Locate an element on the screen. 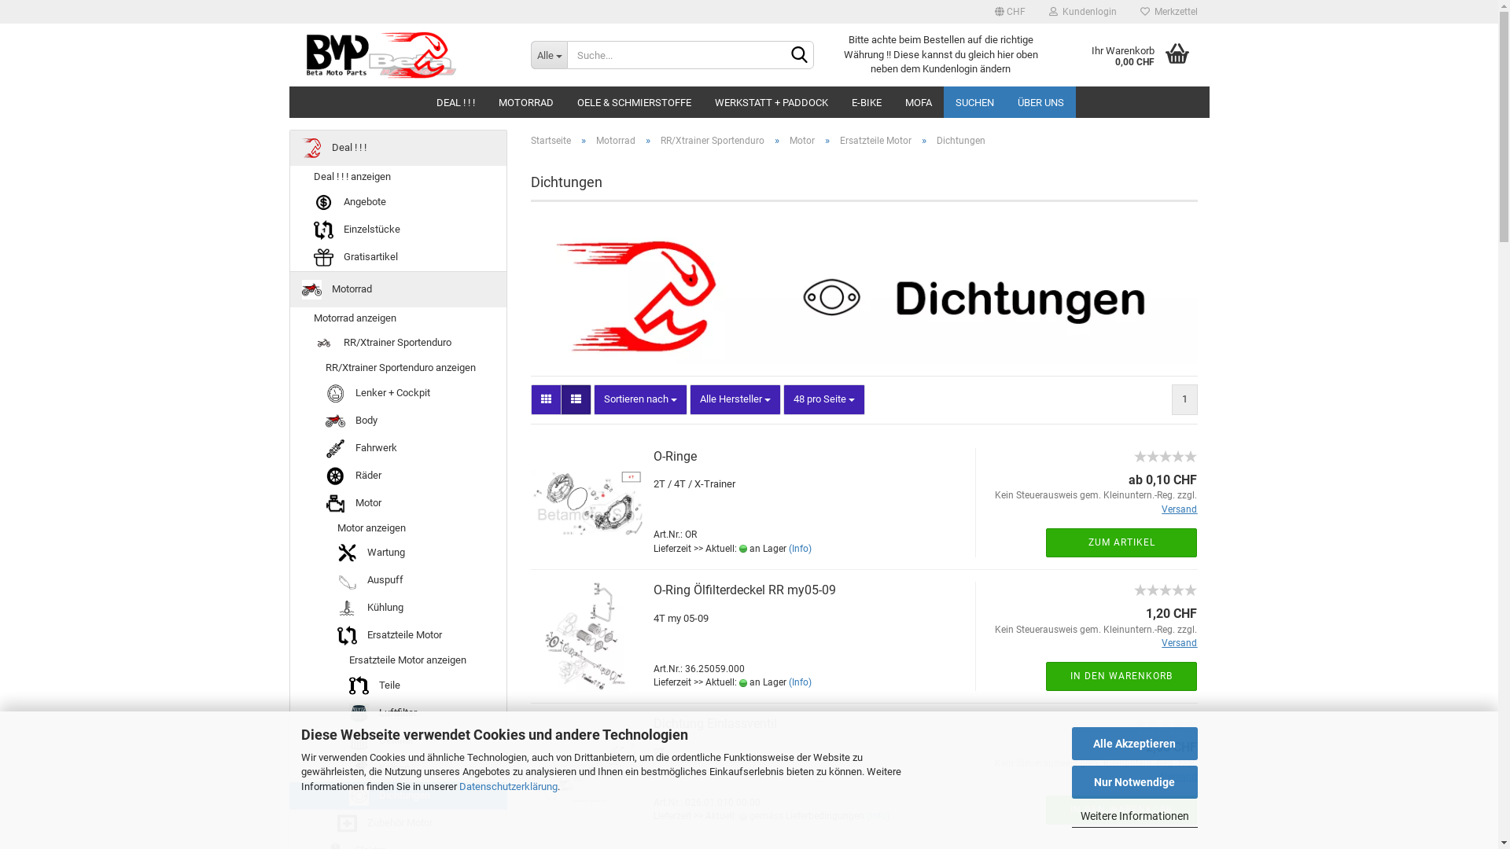 The height and width of the screenshot is (849, 1510). Auspuff is located at coordinates (398, 580).